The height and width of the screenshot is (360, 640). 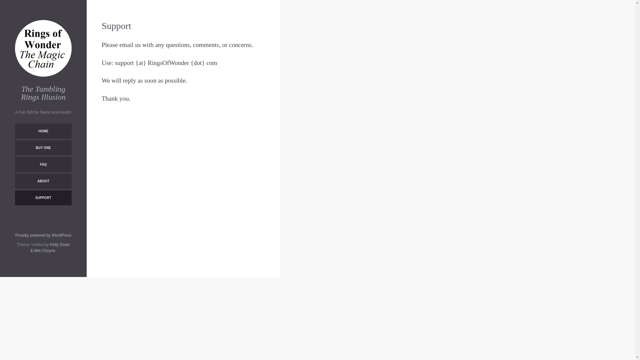 I want to click on SUPPORT, so click(x=43, y=198).